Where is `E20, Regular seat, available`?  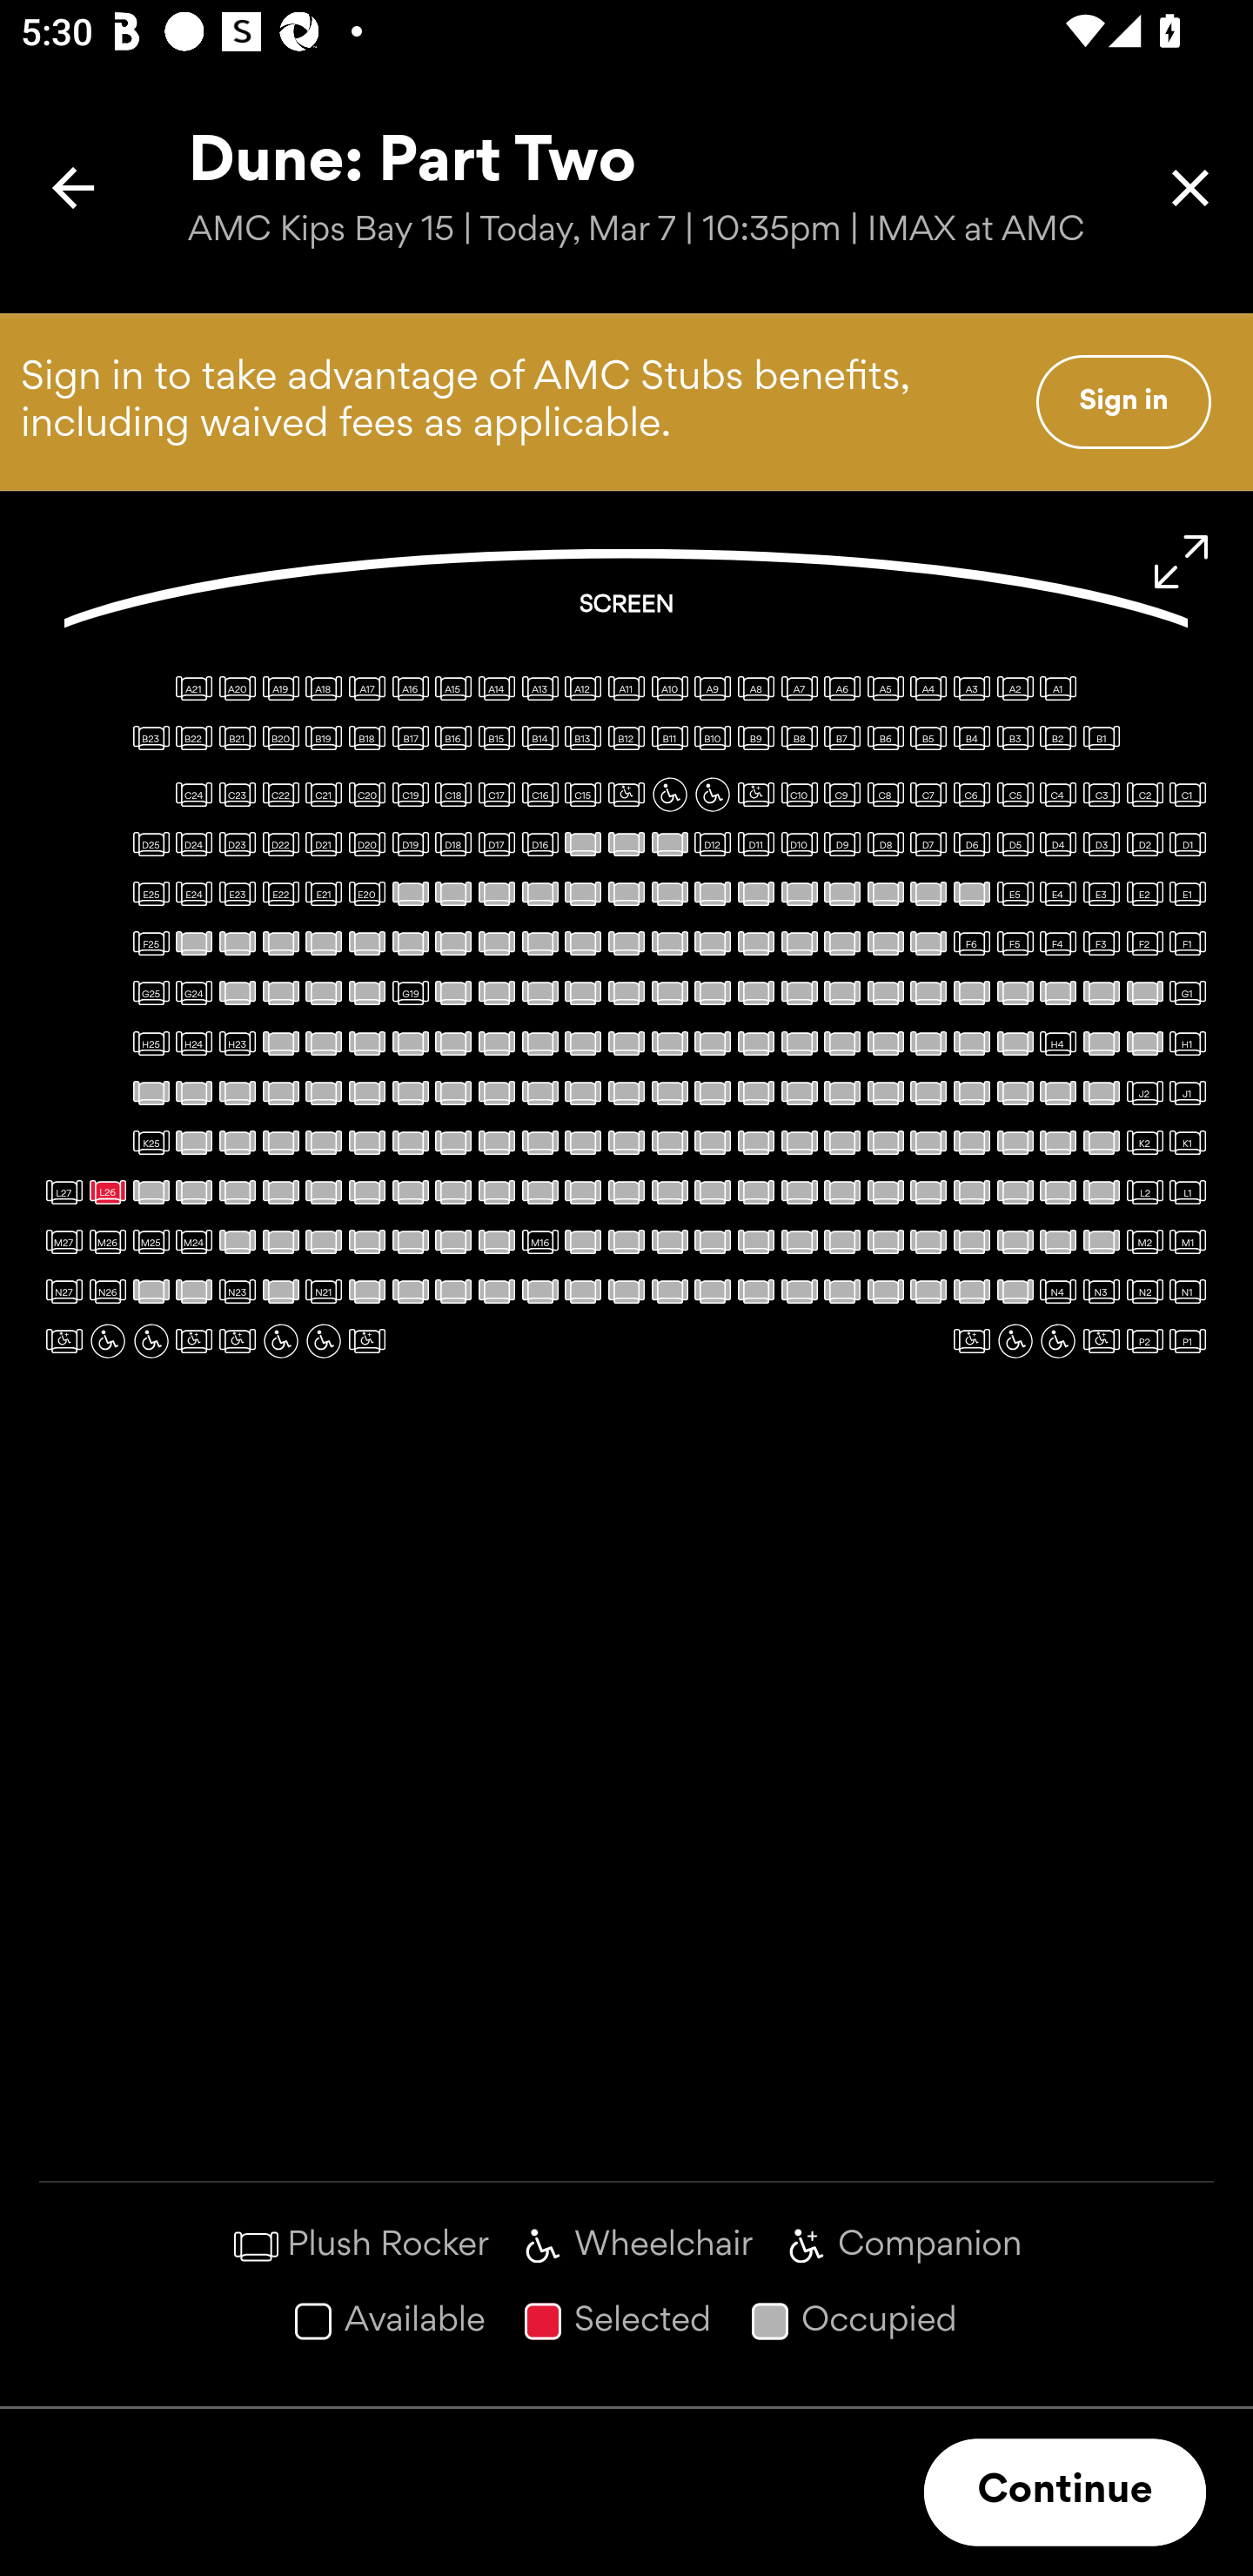
E20, Regular seat, available is located at coordinates (367, 893).